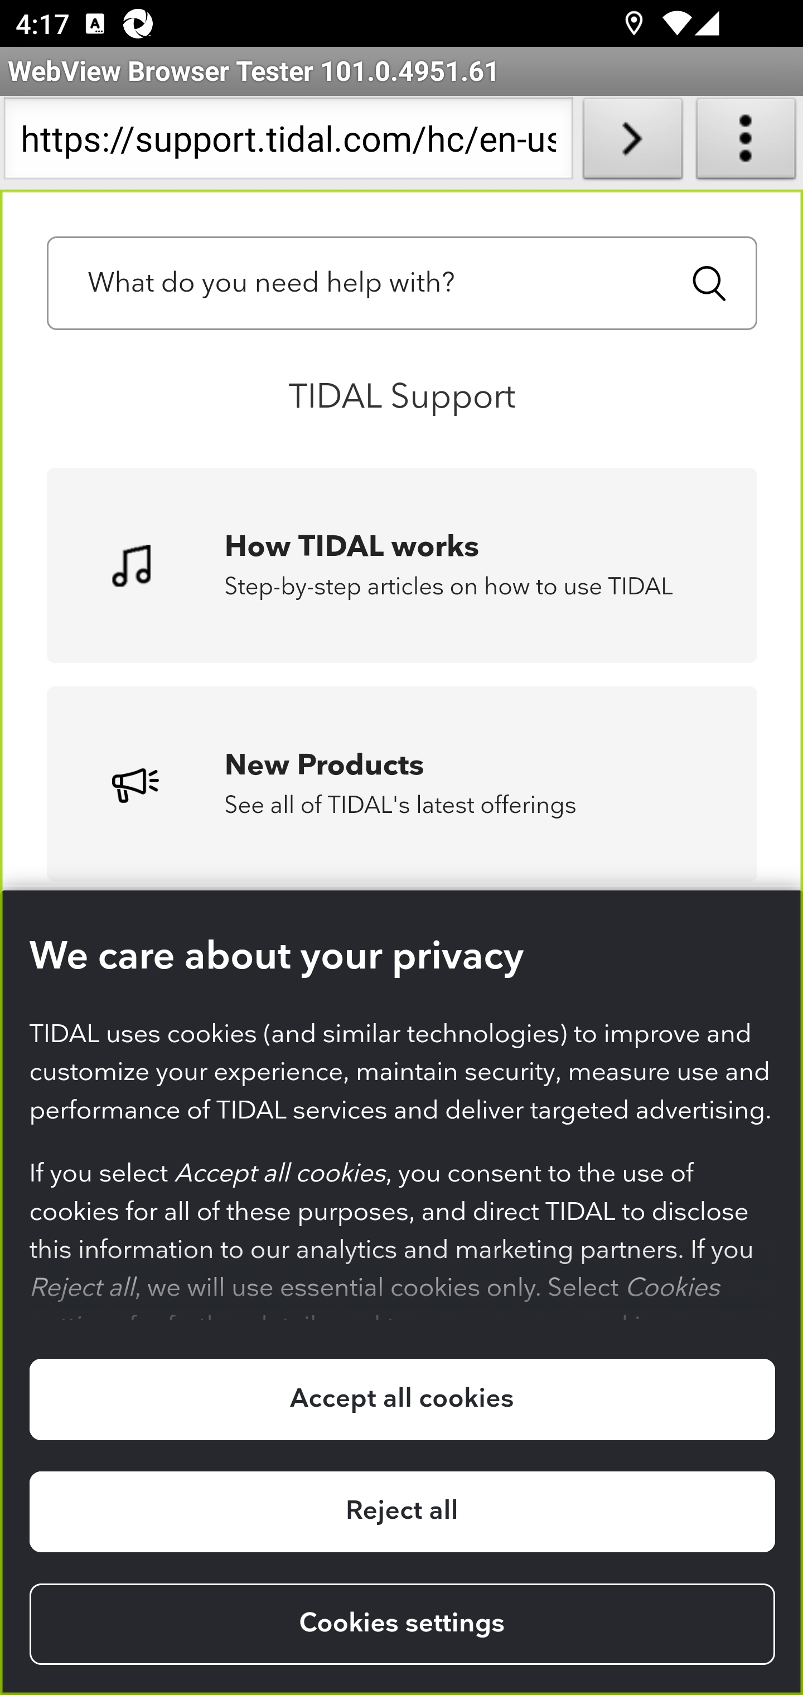 The height and width of the screenshot is (1695, 803). I want to click on Reject all, so click(401, 1511).